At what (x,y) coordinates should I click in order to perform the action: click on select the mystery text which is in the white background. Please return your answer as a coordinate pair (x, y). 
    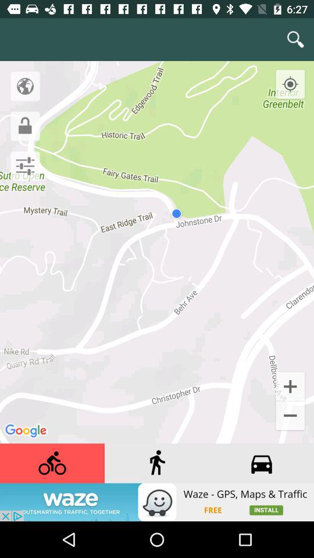
    Looking at the image, I should click on (23, 219).